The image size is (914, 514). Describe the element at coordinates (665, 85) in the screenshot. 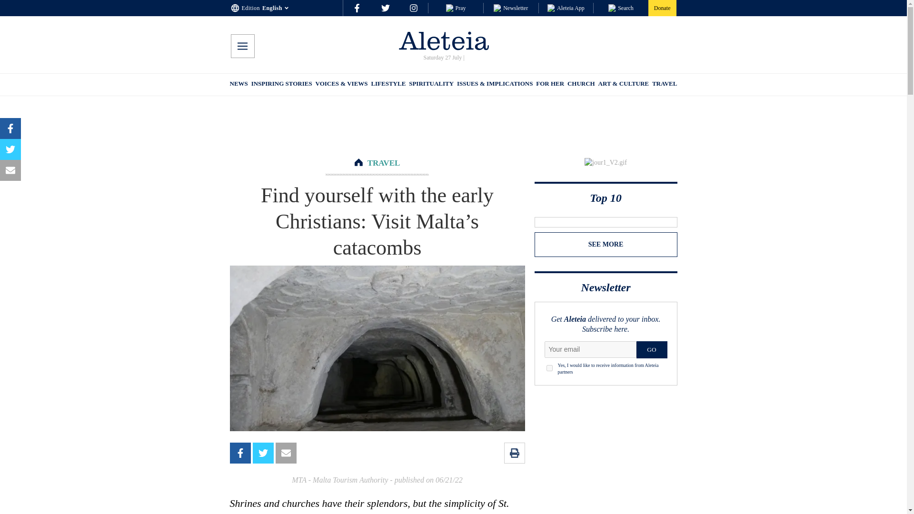

I see `TRAVEL` at that location.